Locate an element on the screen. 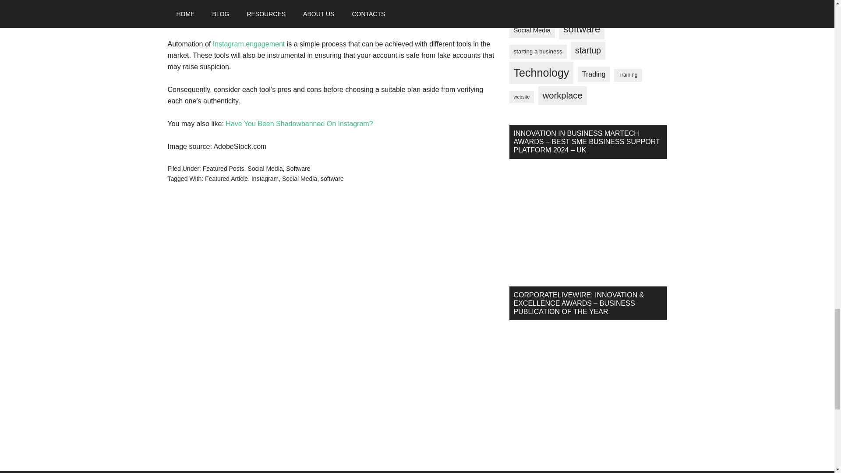 The width and height of the screenshot is (841, 473). Social Media is located at coordinates (299, 178).